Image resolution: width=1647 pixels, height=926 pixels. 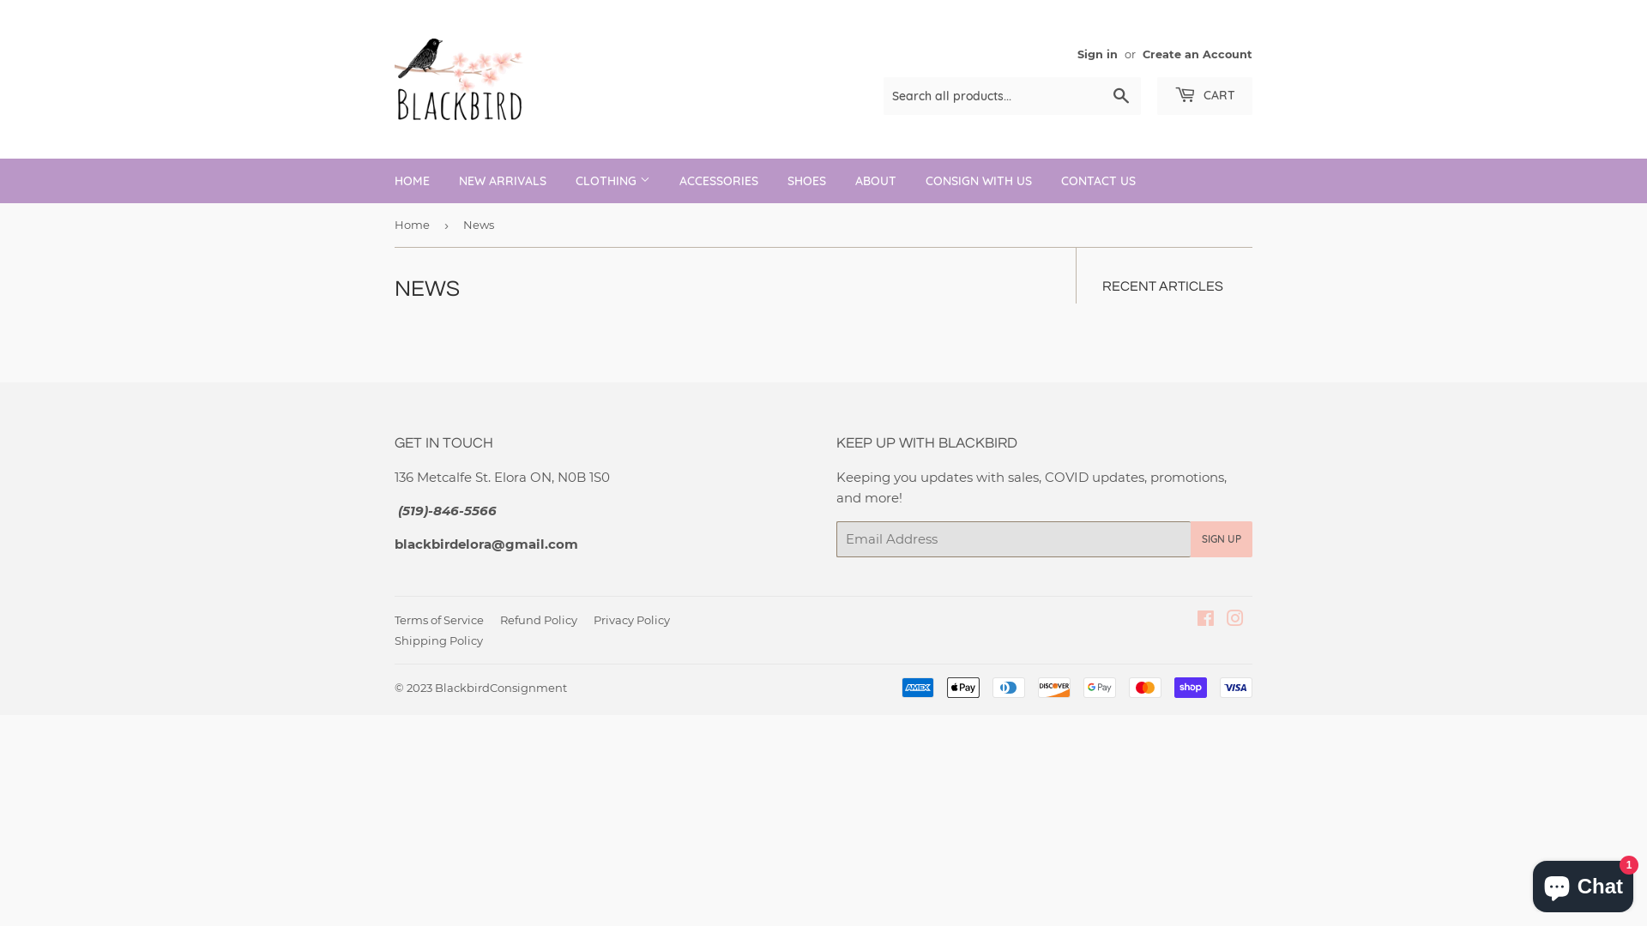 I want to click on CLOTHING, so click(x=612, y=181).